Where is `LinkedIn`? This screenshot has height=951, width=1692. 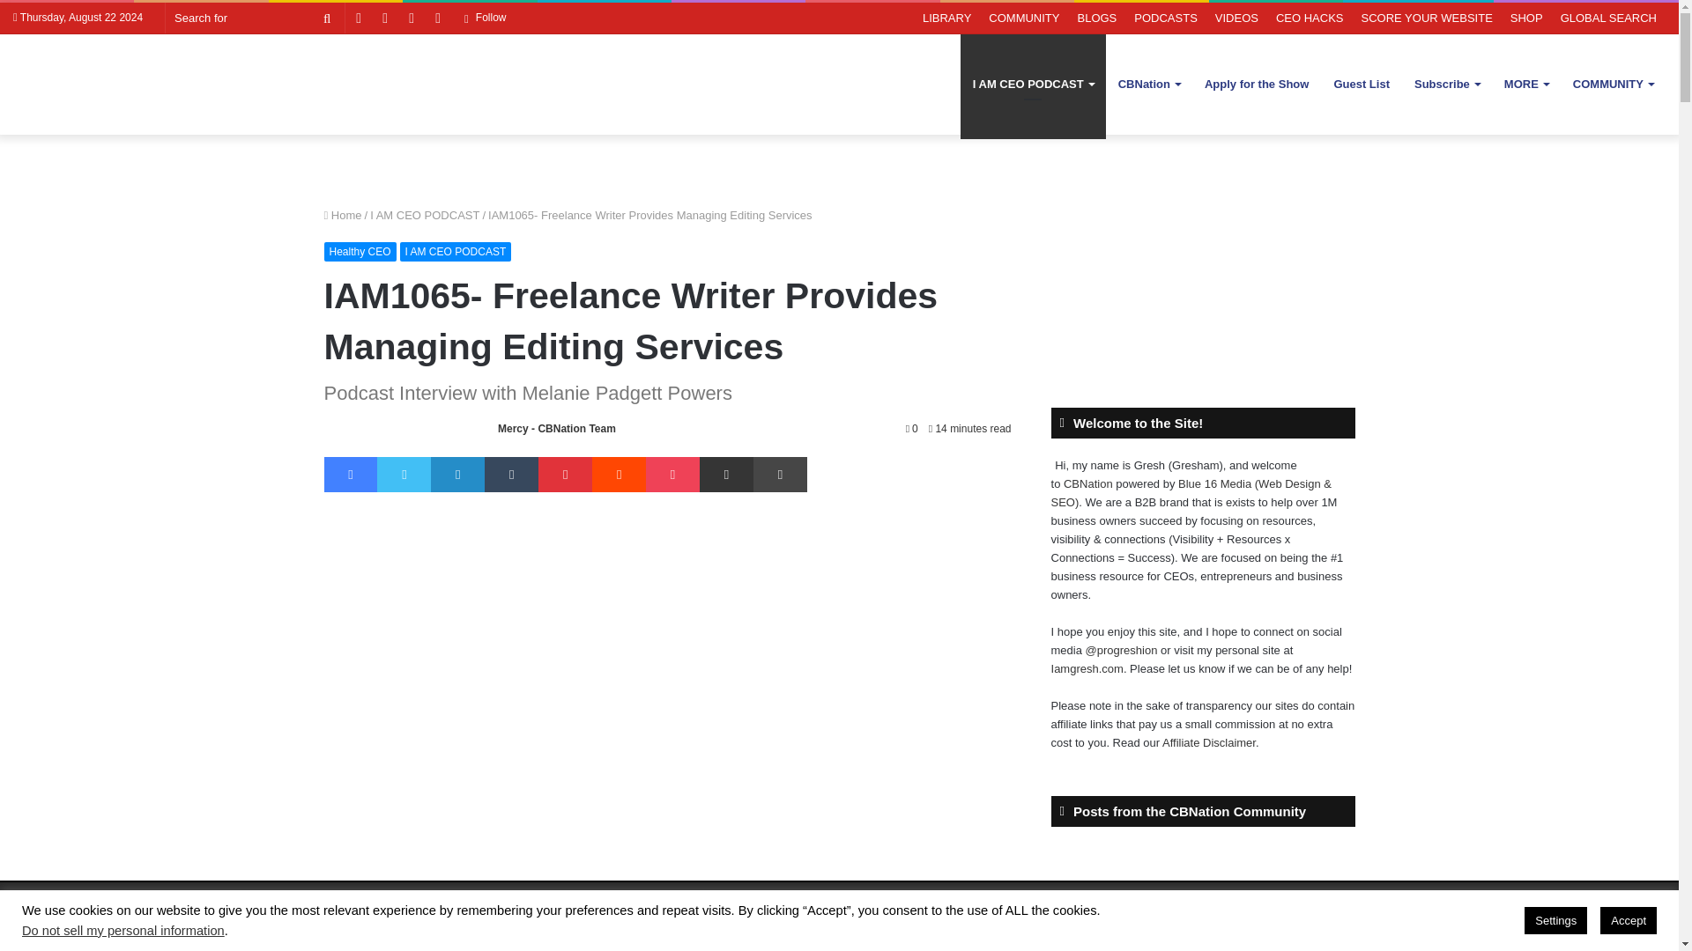
LinkedIn is located at coordinates (457, 475).